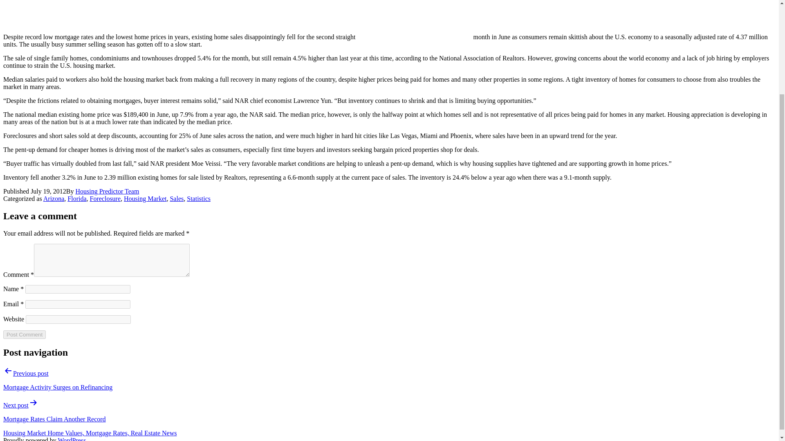 This screenshot has width=785, height=441. I want to click on Post Comment, so click(24, 334).